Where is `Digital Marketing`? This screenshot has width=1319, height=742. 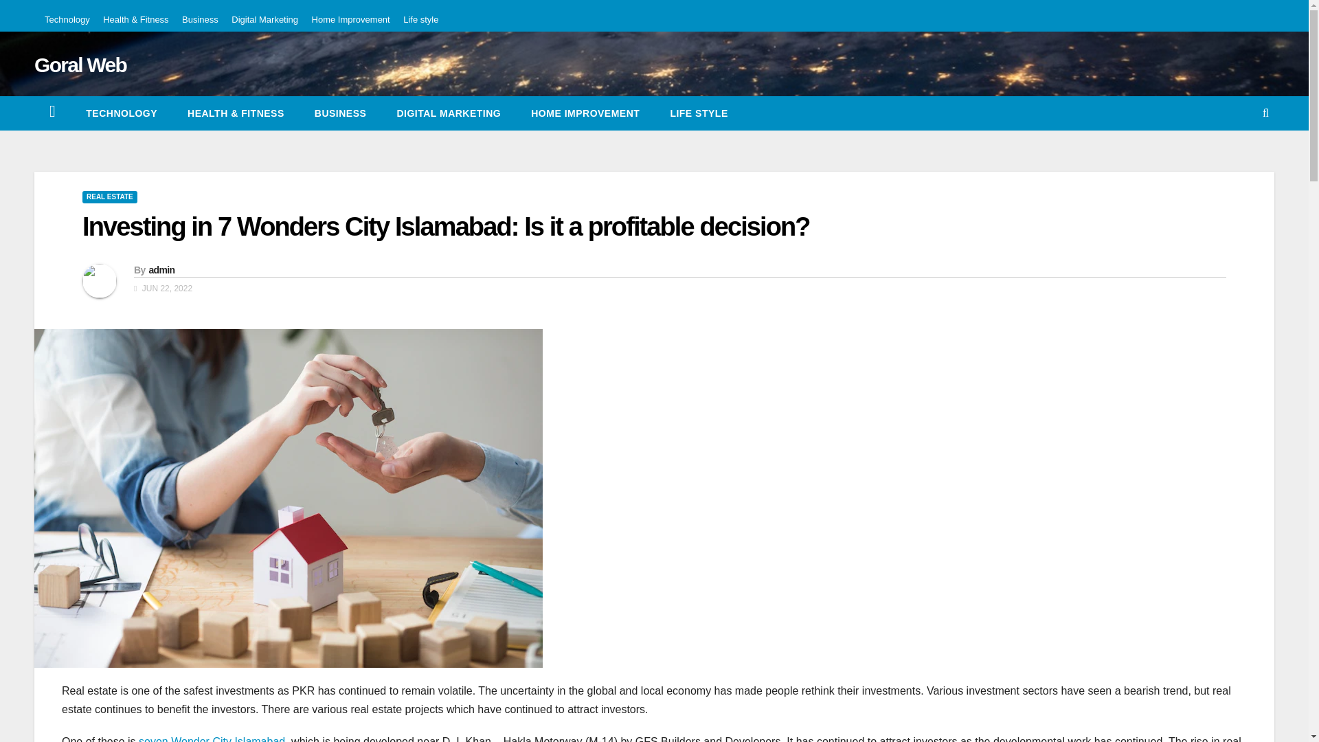 Digital Marketing is located at coordinates (264, 19).